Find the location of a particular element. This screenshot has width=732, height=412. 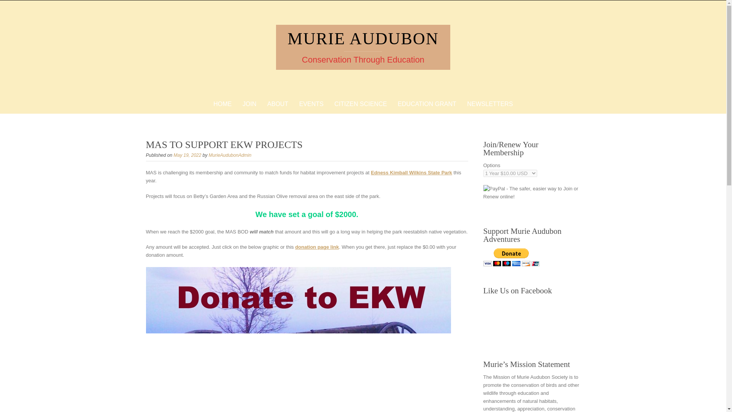

NEWSLETTERS is located at coordinates (490, 104).